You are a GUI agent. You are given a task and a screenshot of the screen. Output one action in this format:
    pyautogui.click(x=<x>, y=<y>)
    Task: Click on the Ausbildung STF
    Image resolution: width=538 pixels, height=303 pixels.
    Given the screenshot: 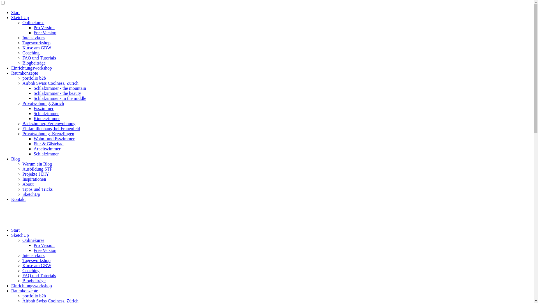 What is the action you would take?
    pyautogui.click(x=37, y=169)
    